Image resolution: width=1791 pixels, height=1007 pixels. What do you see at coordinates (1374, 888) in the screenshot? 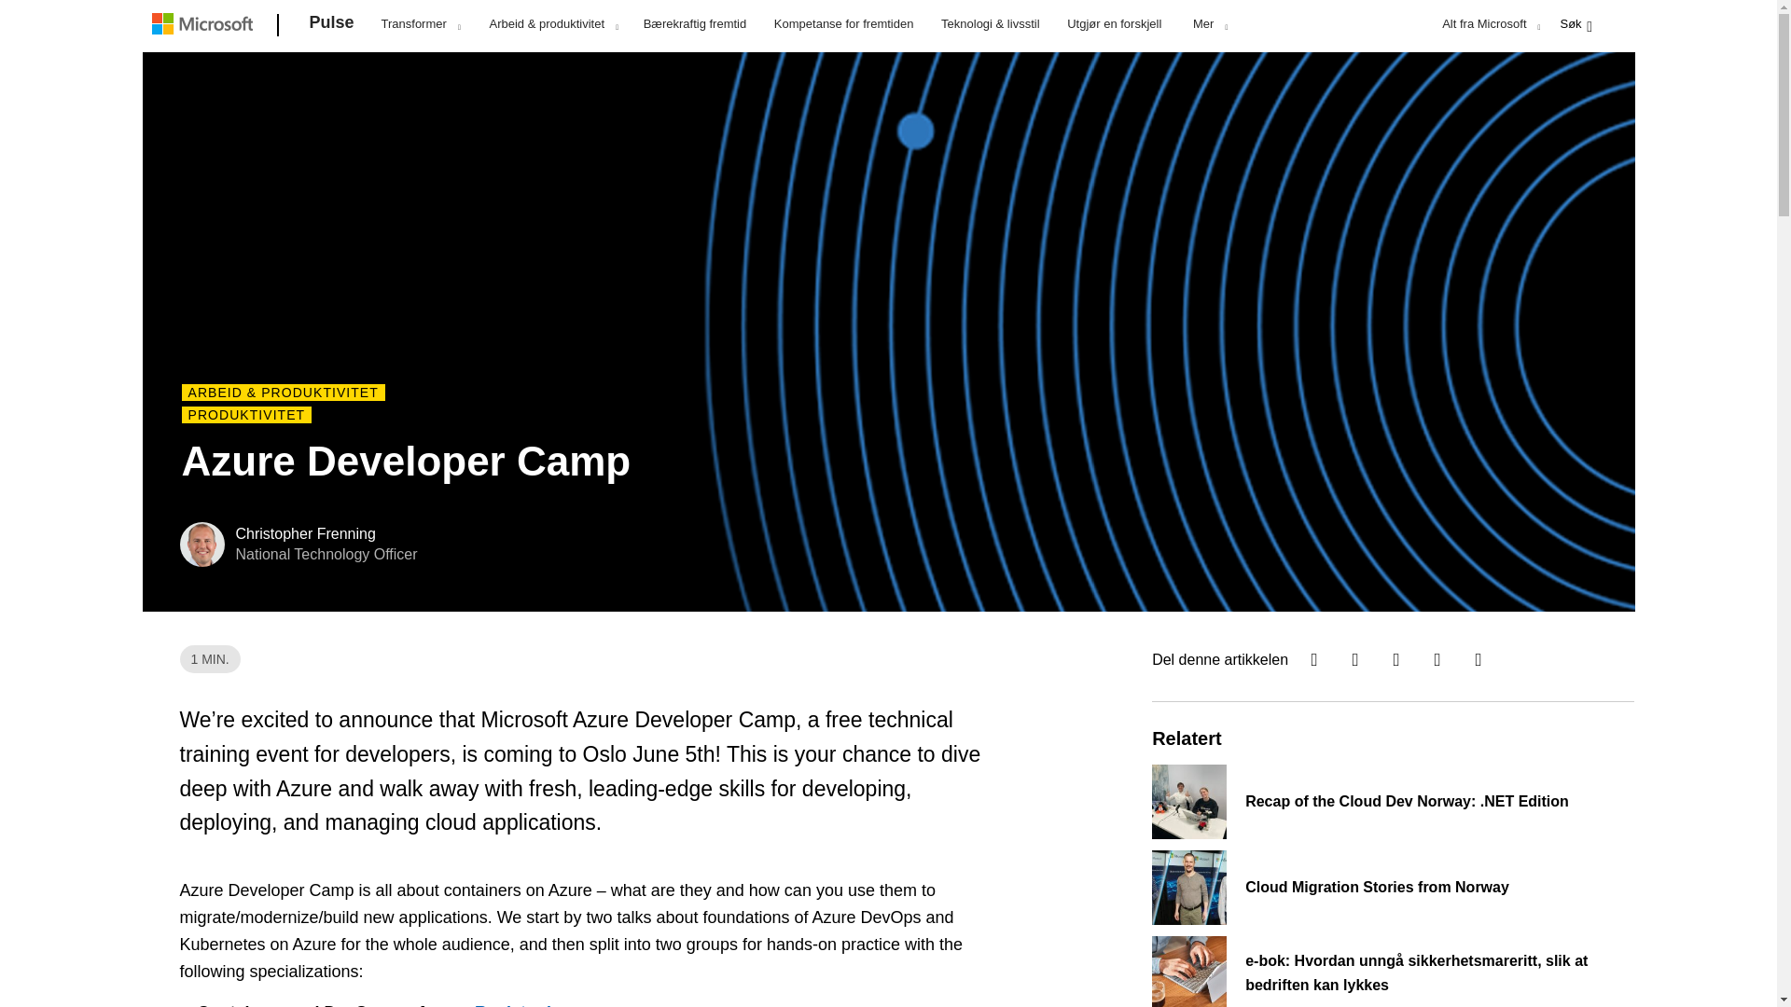
I see `Cloud Migration Stories from Norway` at bounding box center [1374, 888].